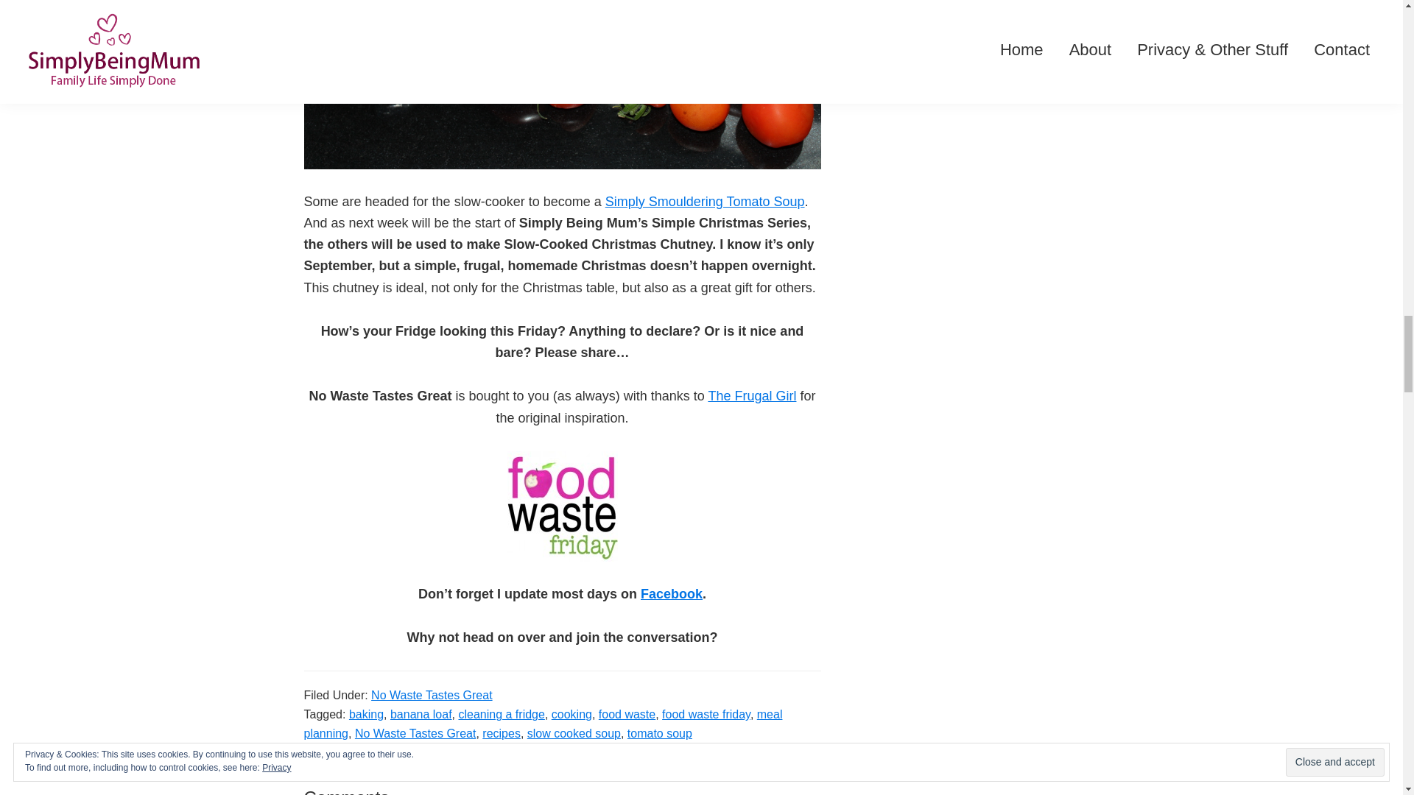  What do you see at coordinates (574, 733) in the screenshot?
I see `slow cooked soup` at bounding box center [574, 733].